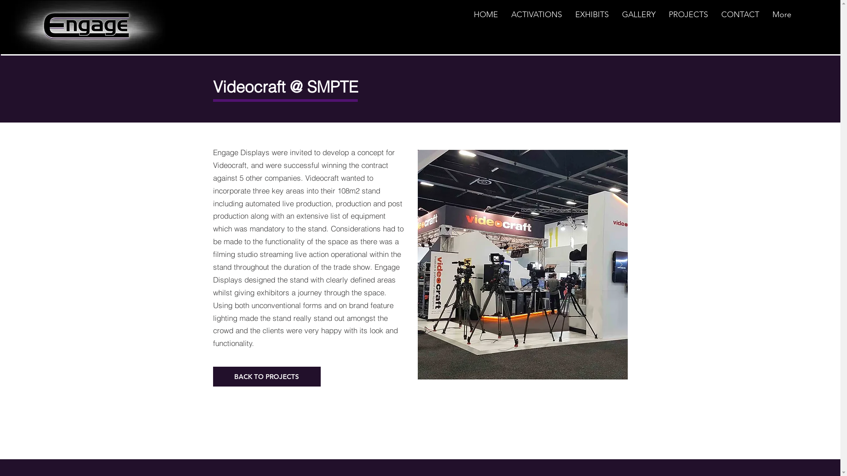 Image resolution: width=847 pixels, height=476 pixels. What do you see at coordinates (740, 18) in the screenshot?
I see `CONTACT` at bounding box center [740, 18].